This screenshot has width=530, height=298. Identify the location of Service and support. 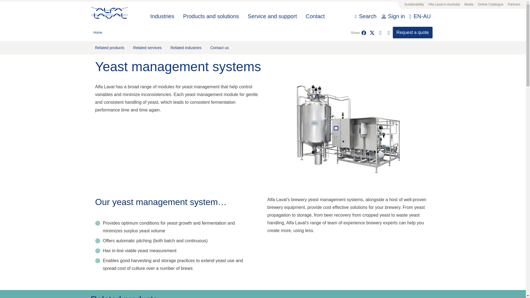
(272, 17).